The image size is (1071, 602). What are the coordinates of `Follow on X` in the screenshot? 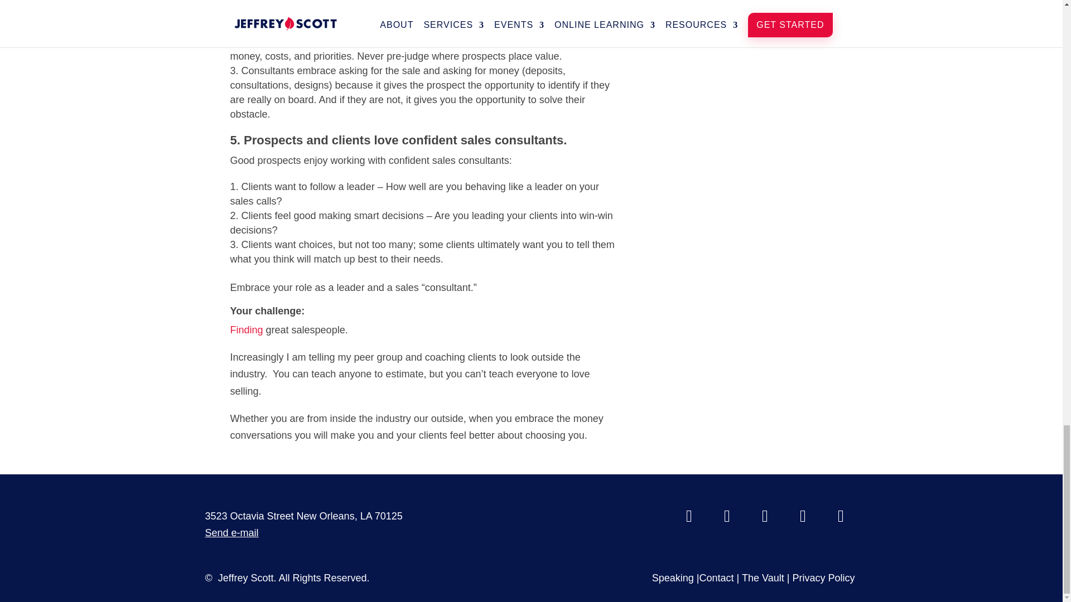 It's located at (726, 516).